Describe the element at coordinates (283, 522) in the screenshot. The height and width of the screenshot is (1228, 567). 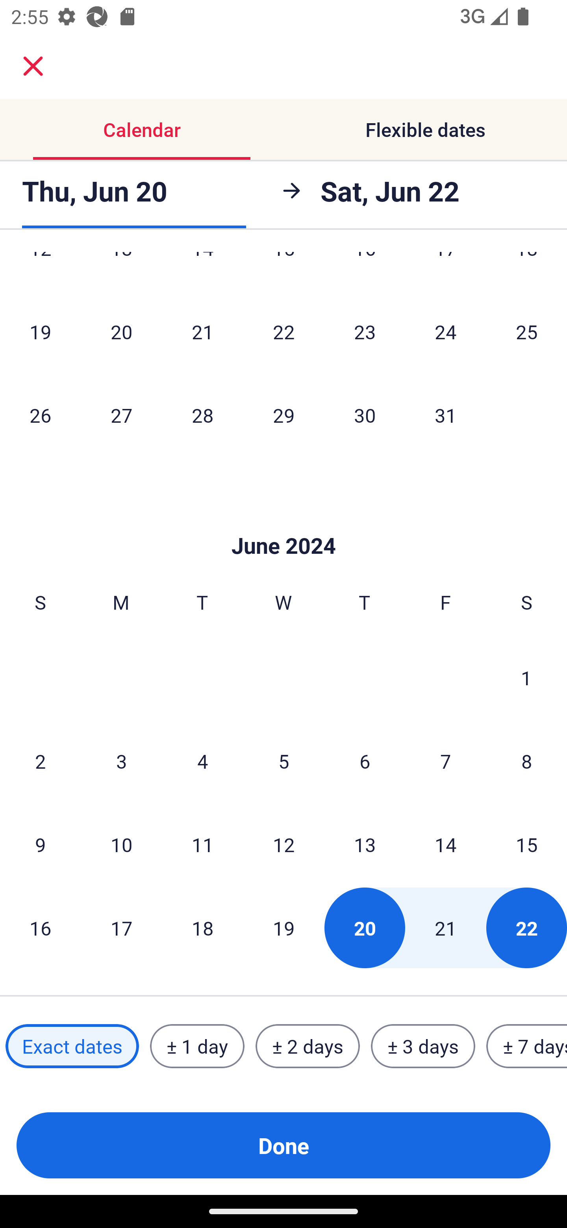
I see `Skip to Done` at that location.